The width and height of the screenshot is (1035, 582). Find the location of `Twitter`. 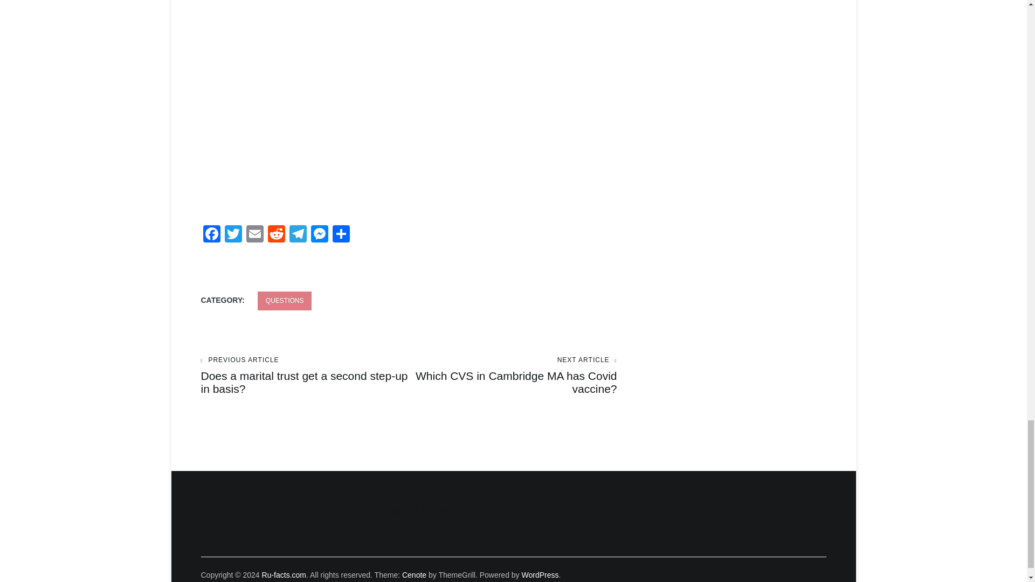

Twitter is located at coordinates (285, 301).